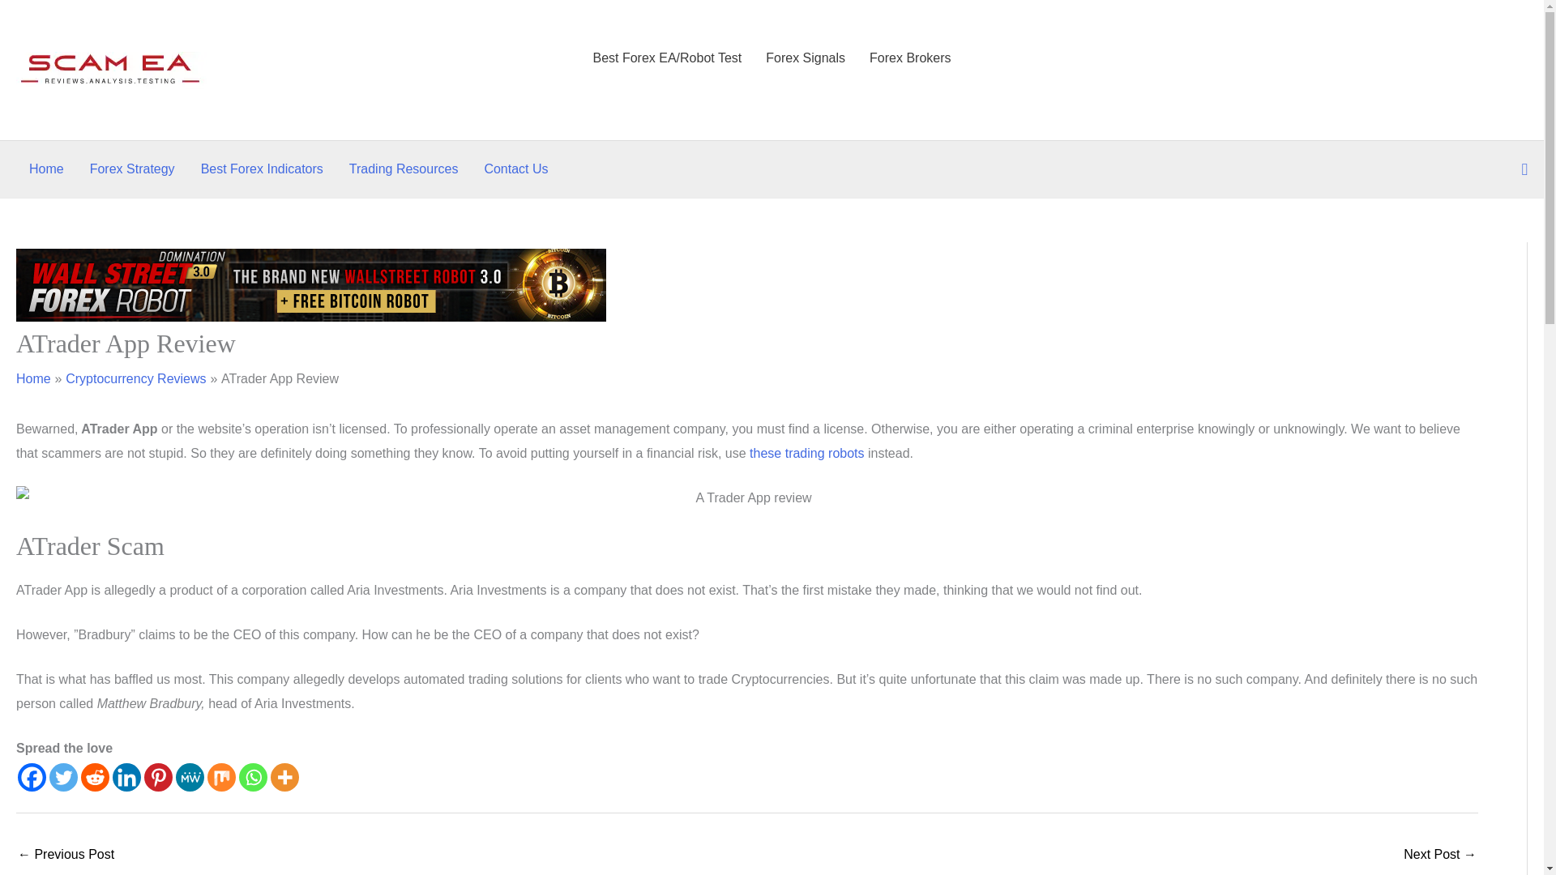 The width and height of the screenshot is (1556, 875). What do you see at coordinates (1439, 856) in the screenshot?
I see `Bit4G Review` at bounding box center [1439, 856].